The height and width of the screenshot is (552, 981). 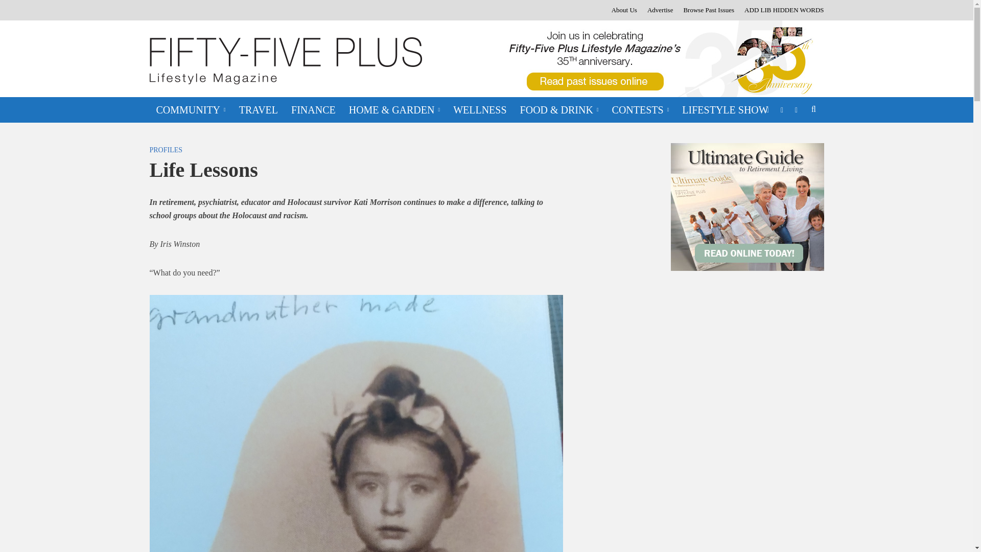 What do you see at coordinates (660, 10) in the screenshot?
I see `Advertise` at bounding box center [660, 10].